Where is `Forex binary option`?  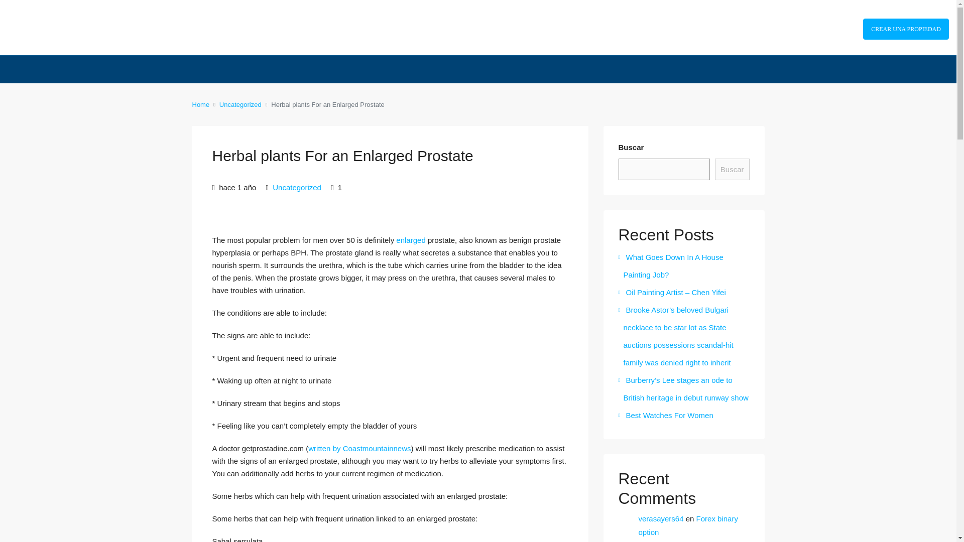
Forex binary option is located at coordinates (688, 525).